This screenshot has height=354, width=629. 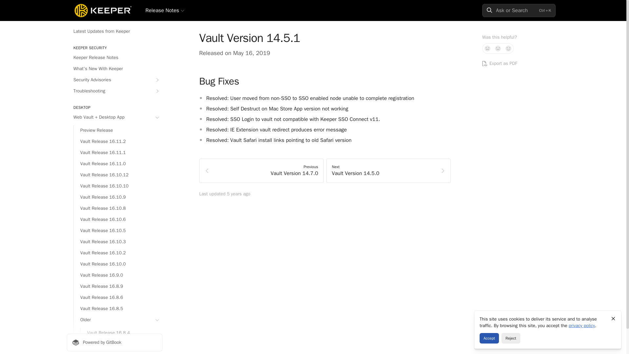 What do you see at coordinates (498, 49) in the screenshot?
I see `Not sure` at bounding box center [498, 49].